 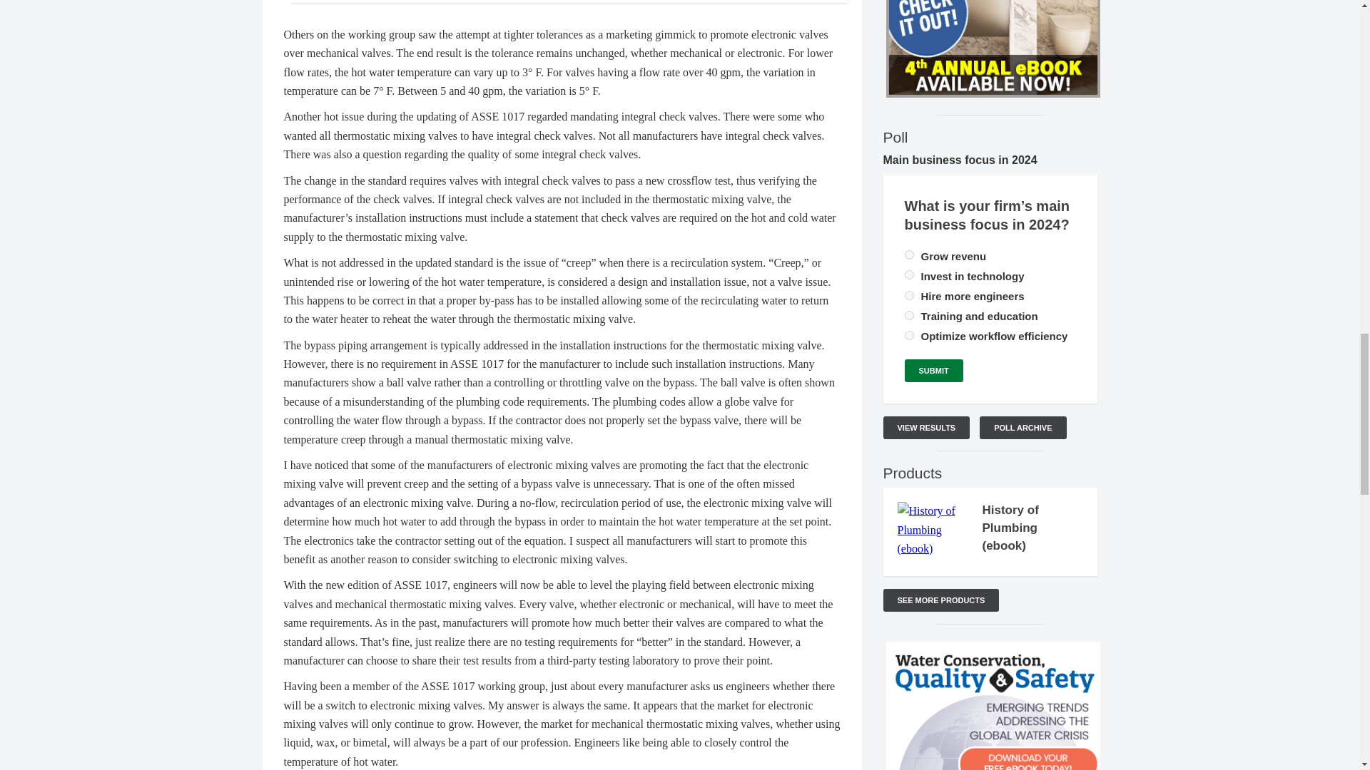 What do you see at coordinates (909, 295) in the screenshot?
I see `326` at bounding box center [909, 295].